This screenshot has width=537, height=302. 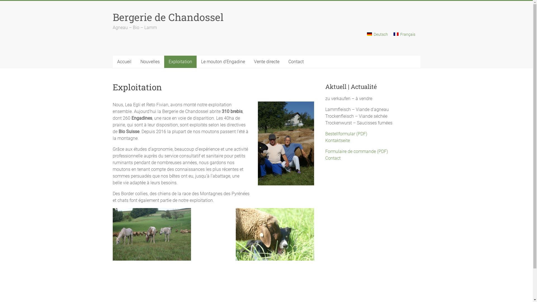 What do you see at coordinates (267, 62) in the screenshot?
I see `Vente directe` at bounding box center [267, 62].